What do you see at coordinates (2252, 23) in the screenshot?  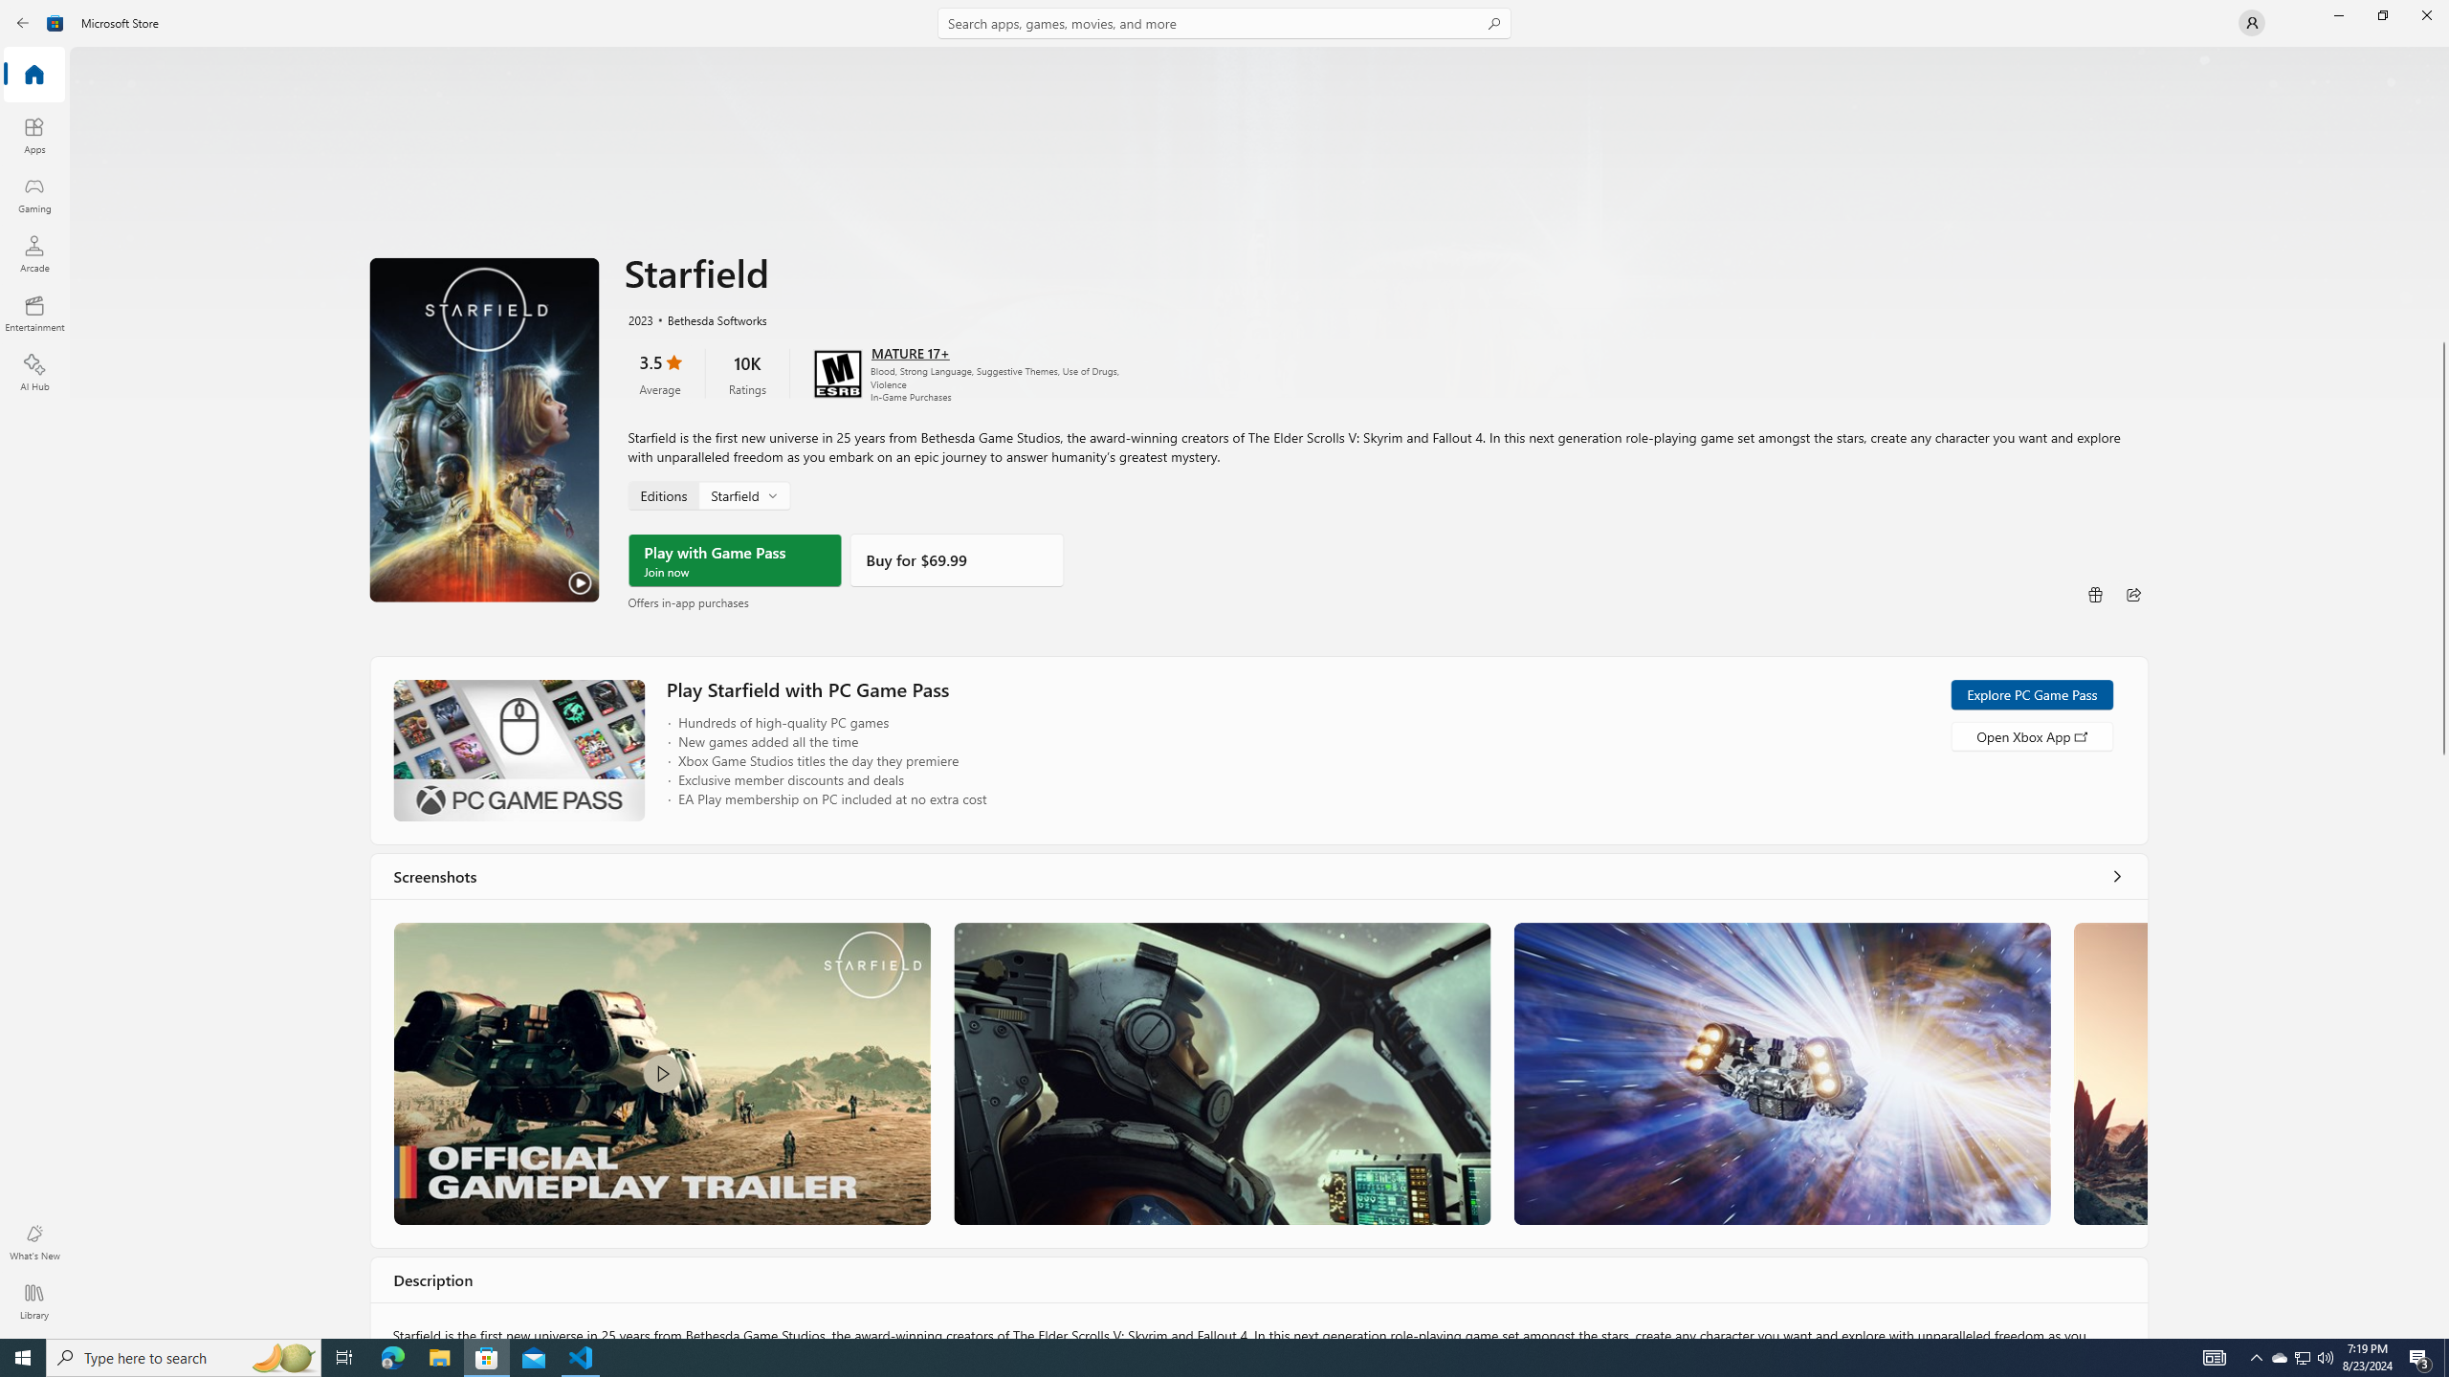 I see `User profile` at bounding box center [2252, 23].